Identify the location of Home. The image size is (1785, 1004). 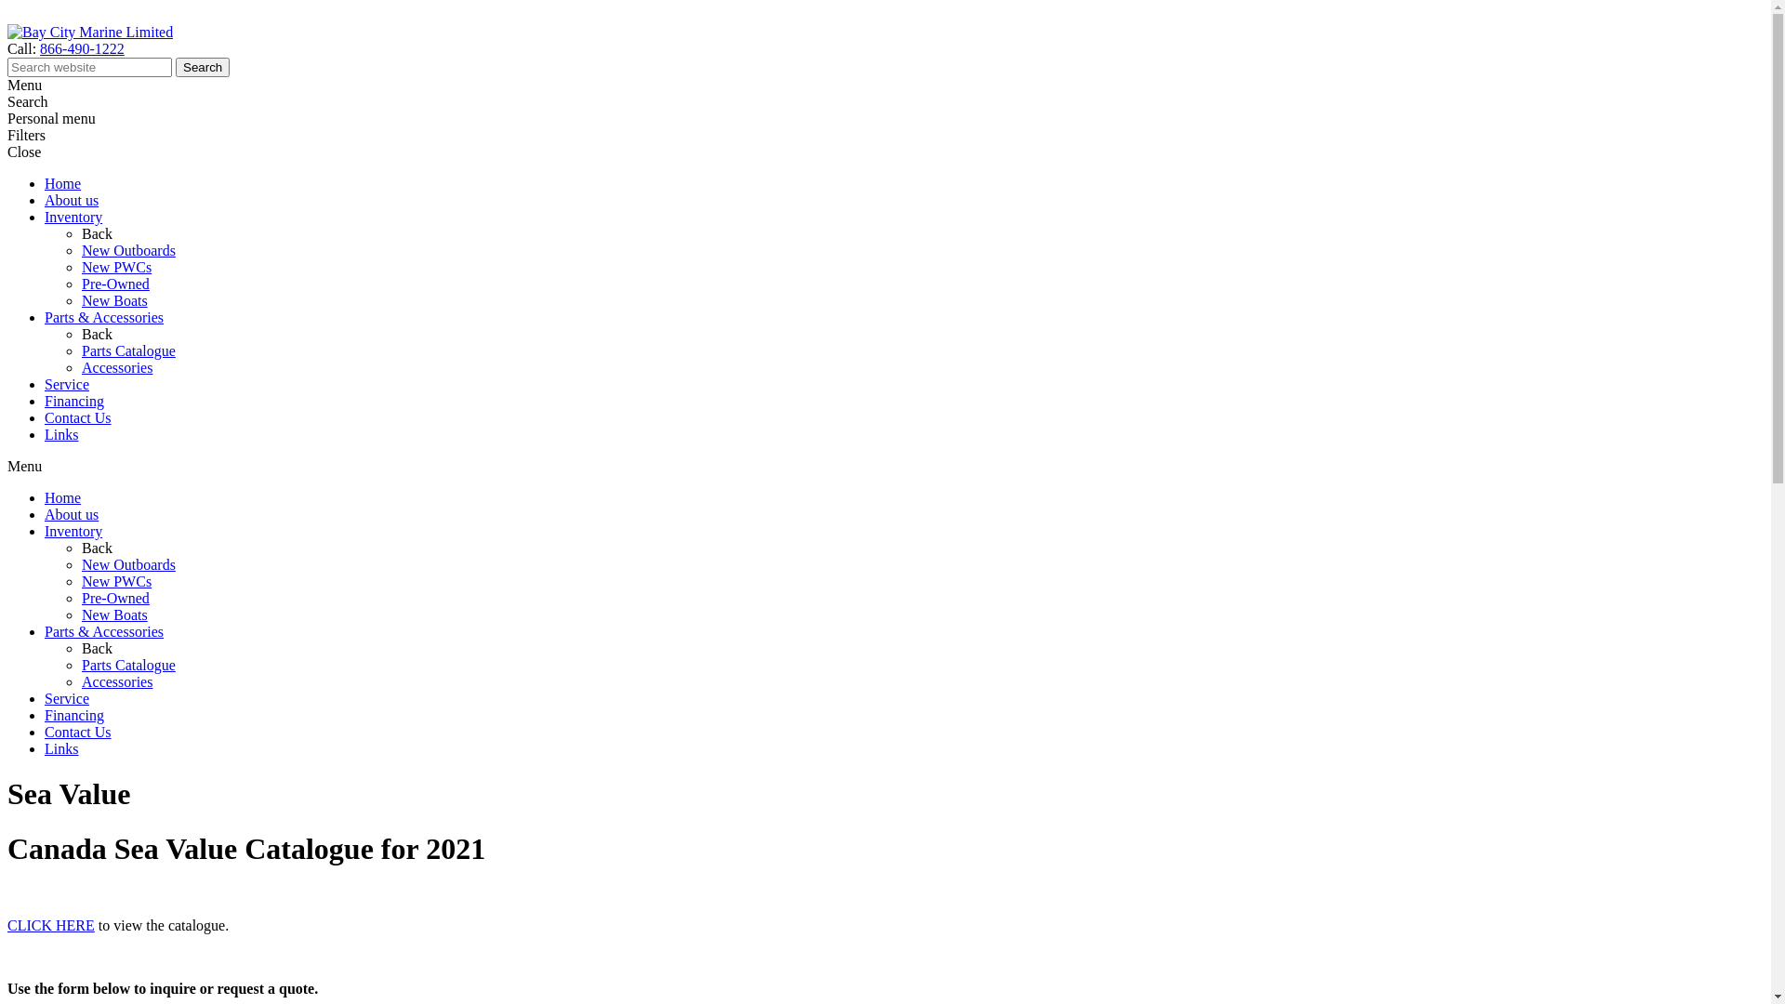
(63, 498).